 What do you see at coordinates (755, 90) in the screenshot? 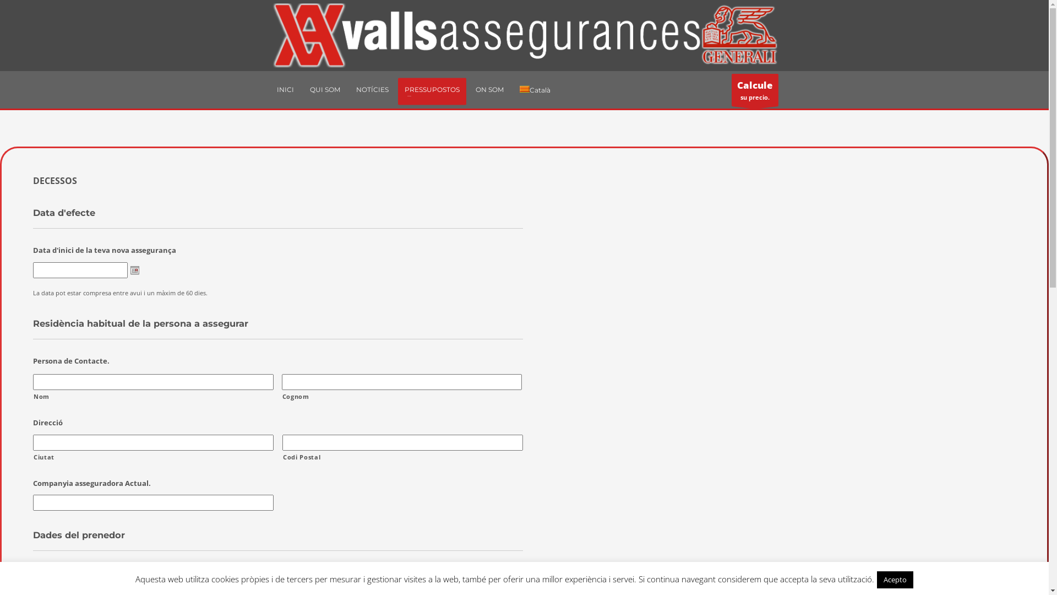
I see `Calcule
su precio.` at bounding box center [755, 90].